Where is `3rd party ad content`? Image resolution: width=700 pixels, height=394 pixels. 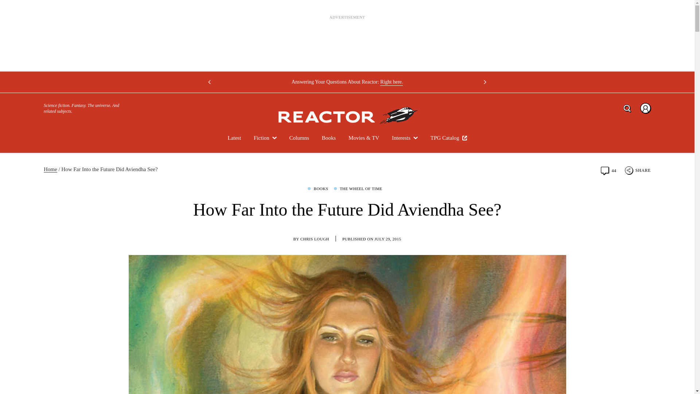 3rd party ad content is located at coordinates (347, 40).